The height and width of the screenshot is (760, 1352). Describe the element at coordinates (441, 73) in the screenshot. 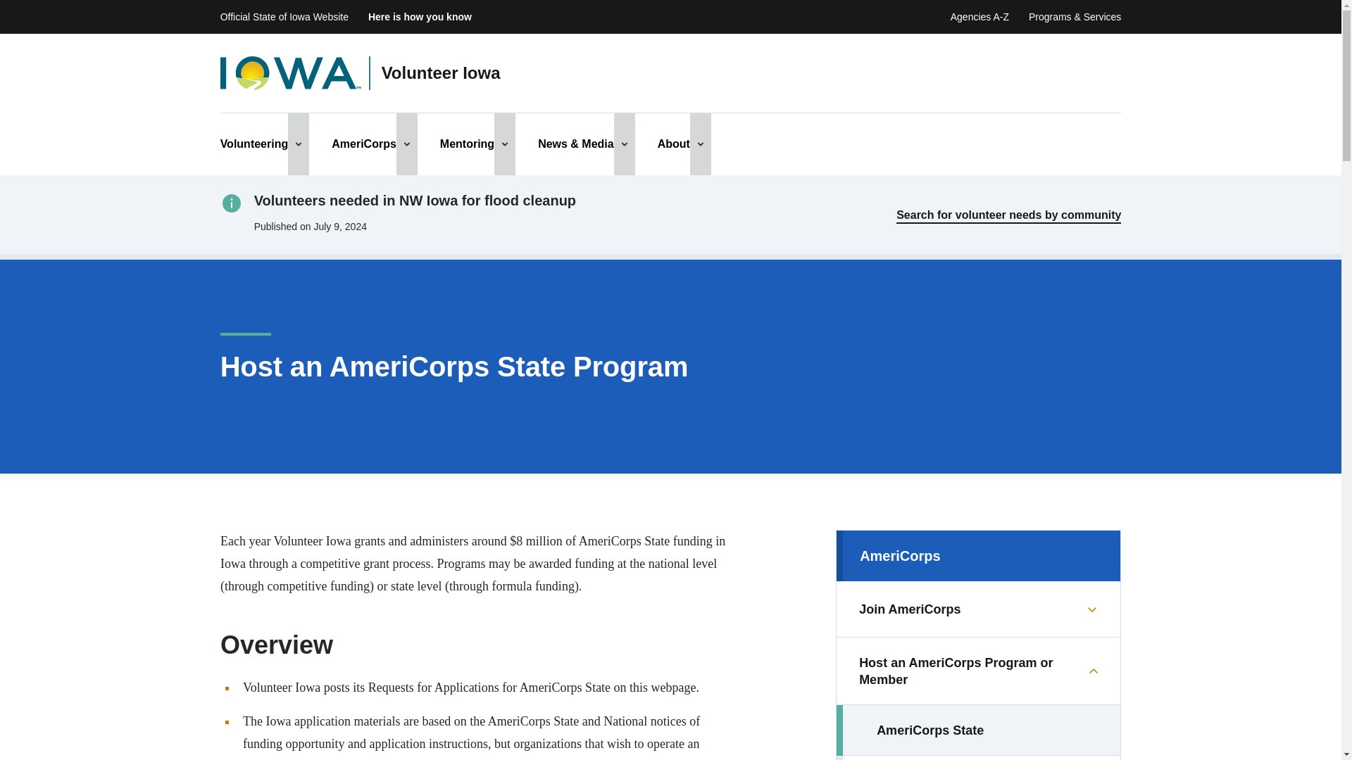

I see `Volunteer Iowa` at that location.